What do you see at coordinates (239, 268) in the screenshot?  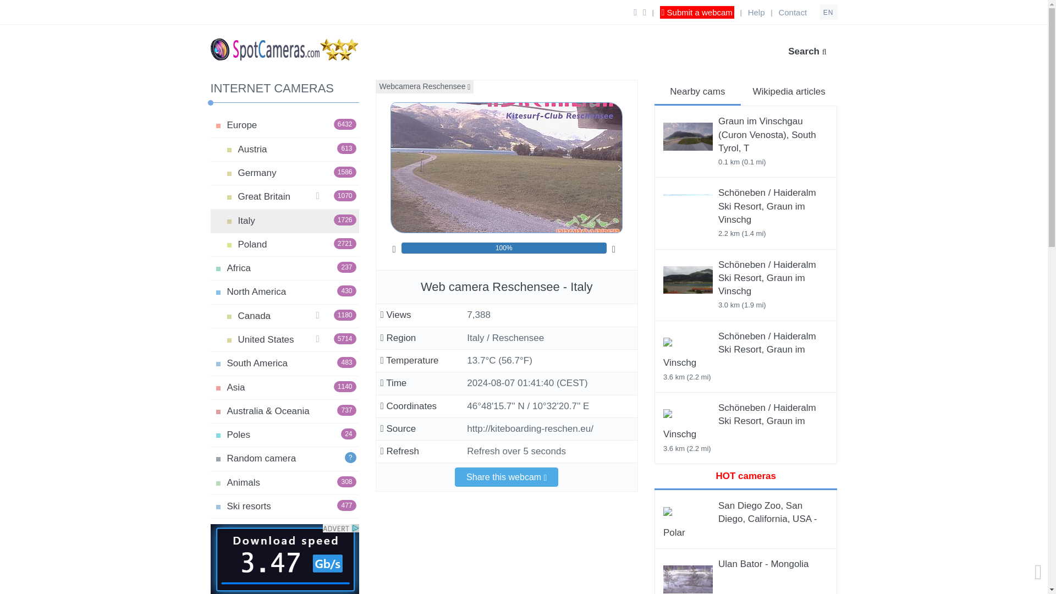 I see `Contact` at bounding box center [239, 268].